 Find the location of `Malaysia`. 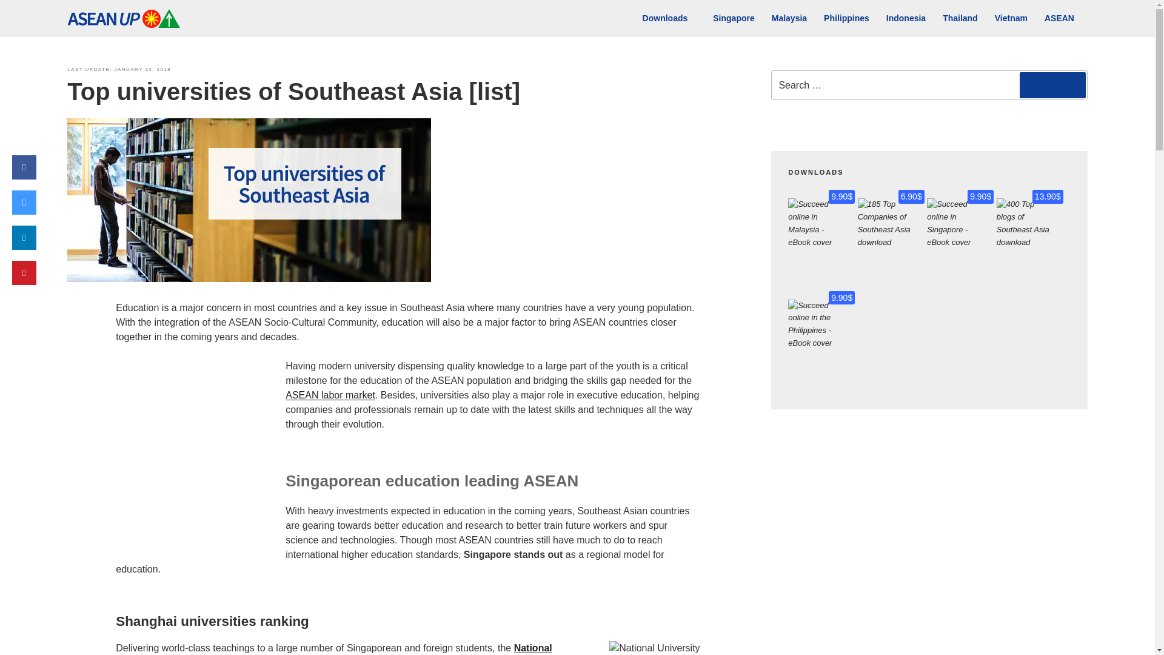

Malaysia is located at coordinates (789, 18).